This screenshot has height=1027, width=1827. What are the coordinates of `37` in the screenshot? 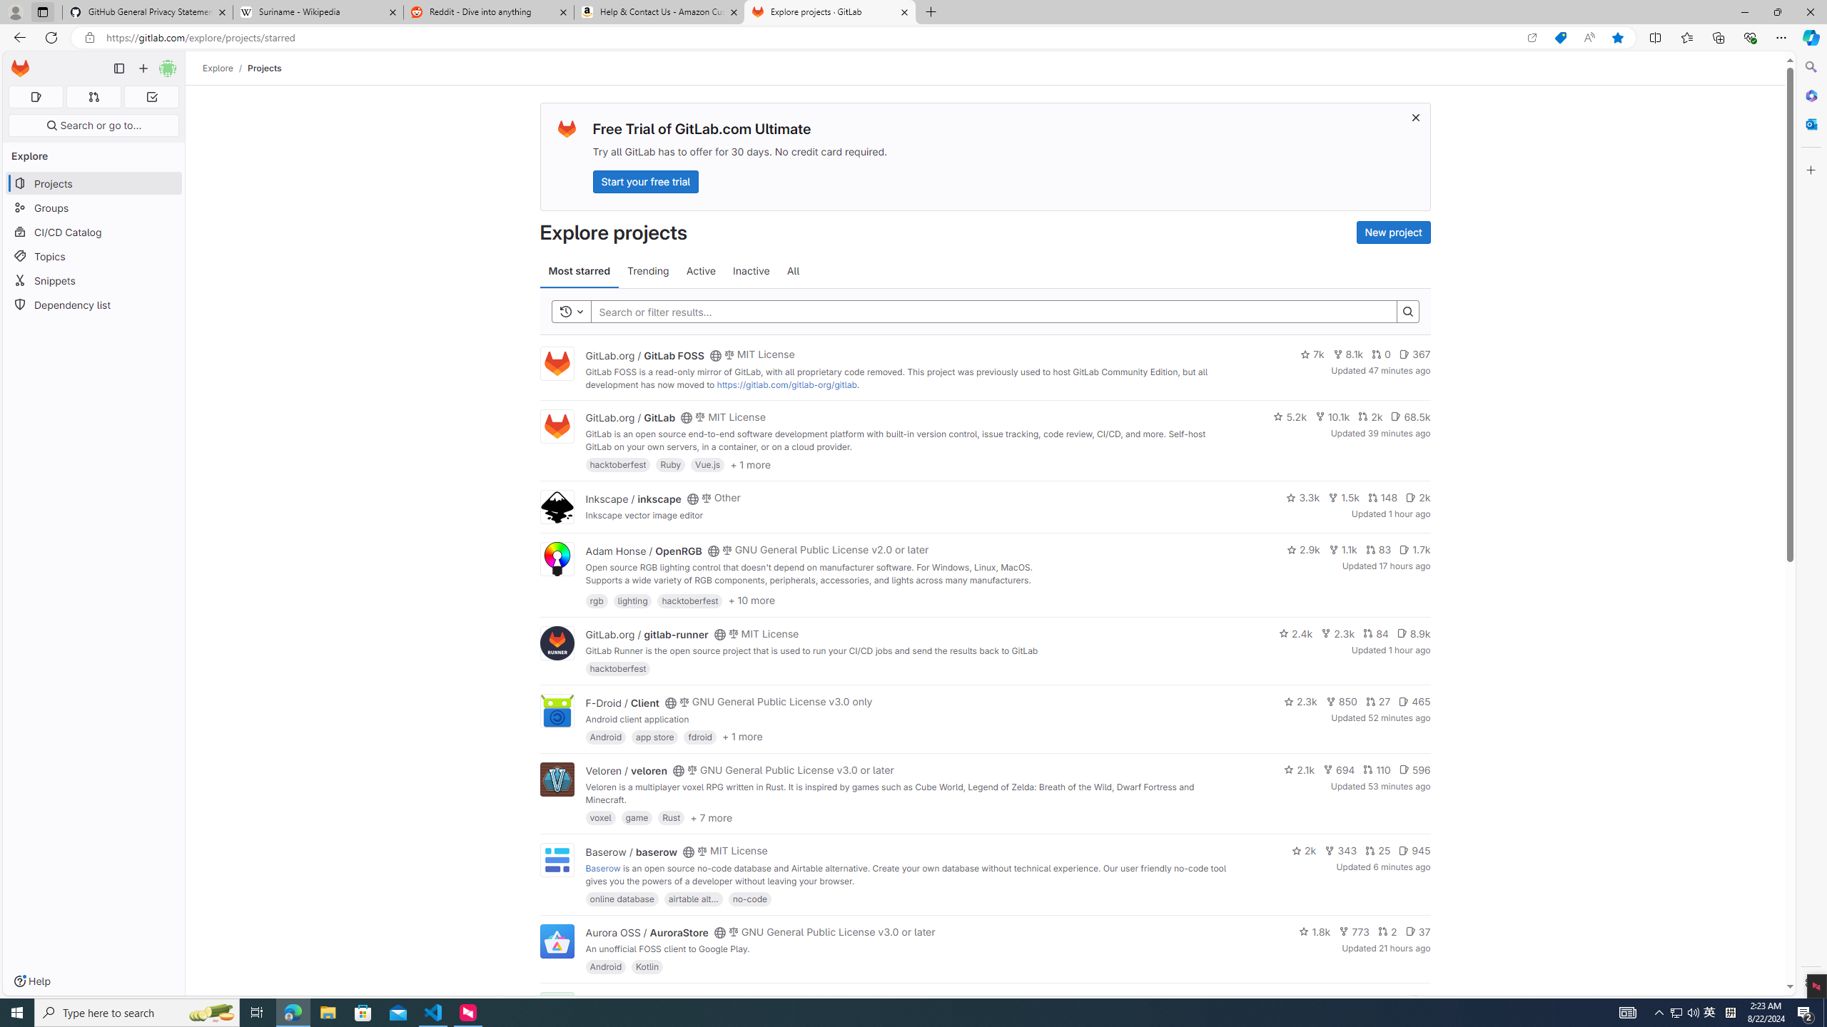 It's located at (1417, 931).